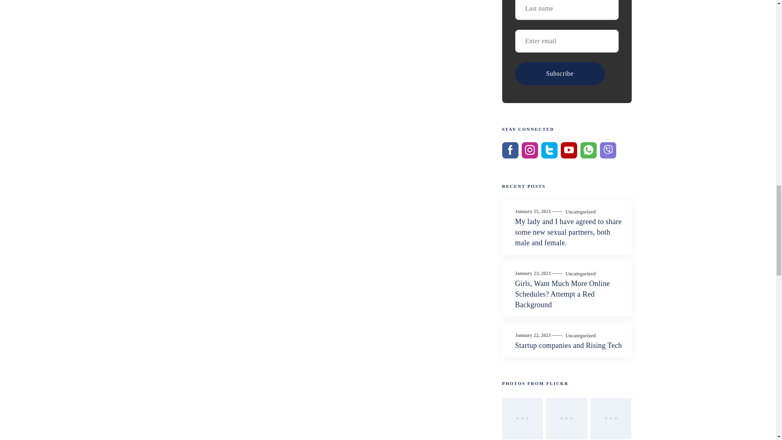  I want to click on Subscribe, so click(560, 74).